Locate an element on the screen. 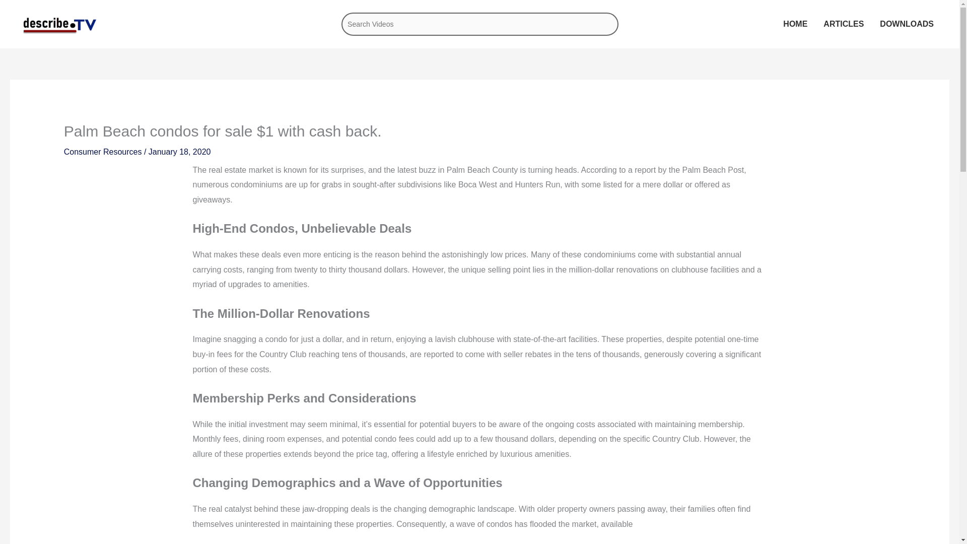 This screenshot has height=544, width=967. ARTICLES is located at coordinates (843, 23).